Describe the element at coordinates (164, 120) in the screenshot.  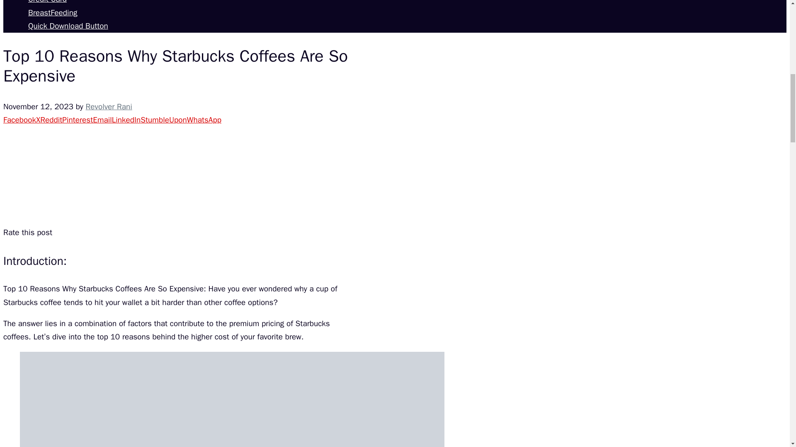
I see `StumbleUpon` at that location.